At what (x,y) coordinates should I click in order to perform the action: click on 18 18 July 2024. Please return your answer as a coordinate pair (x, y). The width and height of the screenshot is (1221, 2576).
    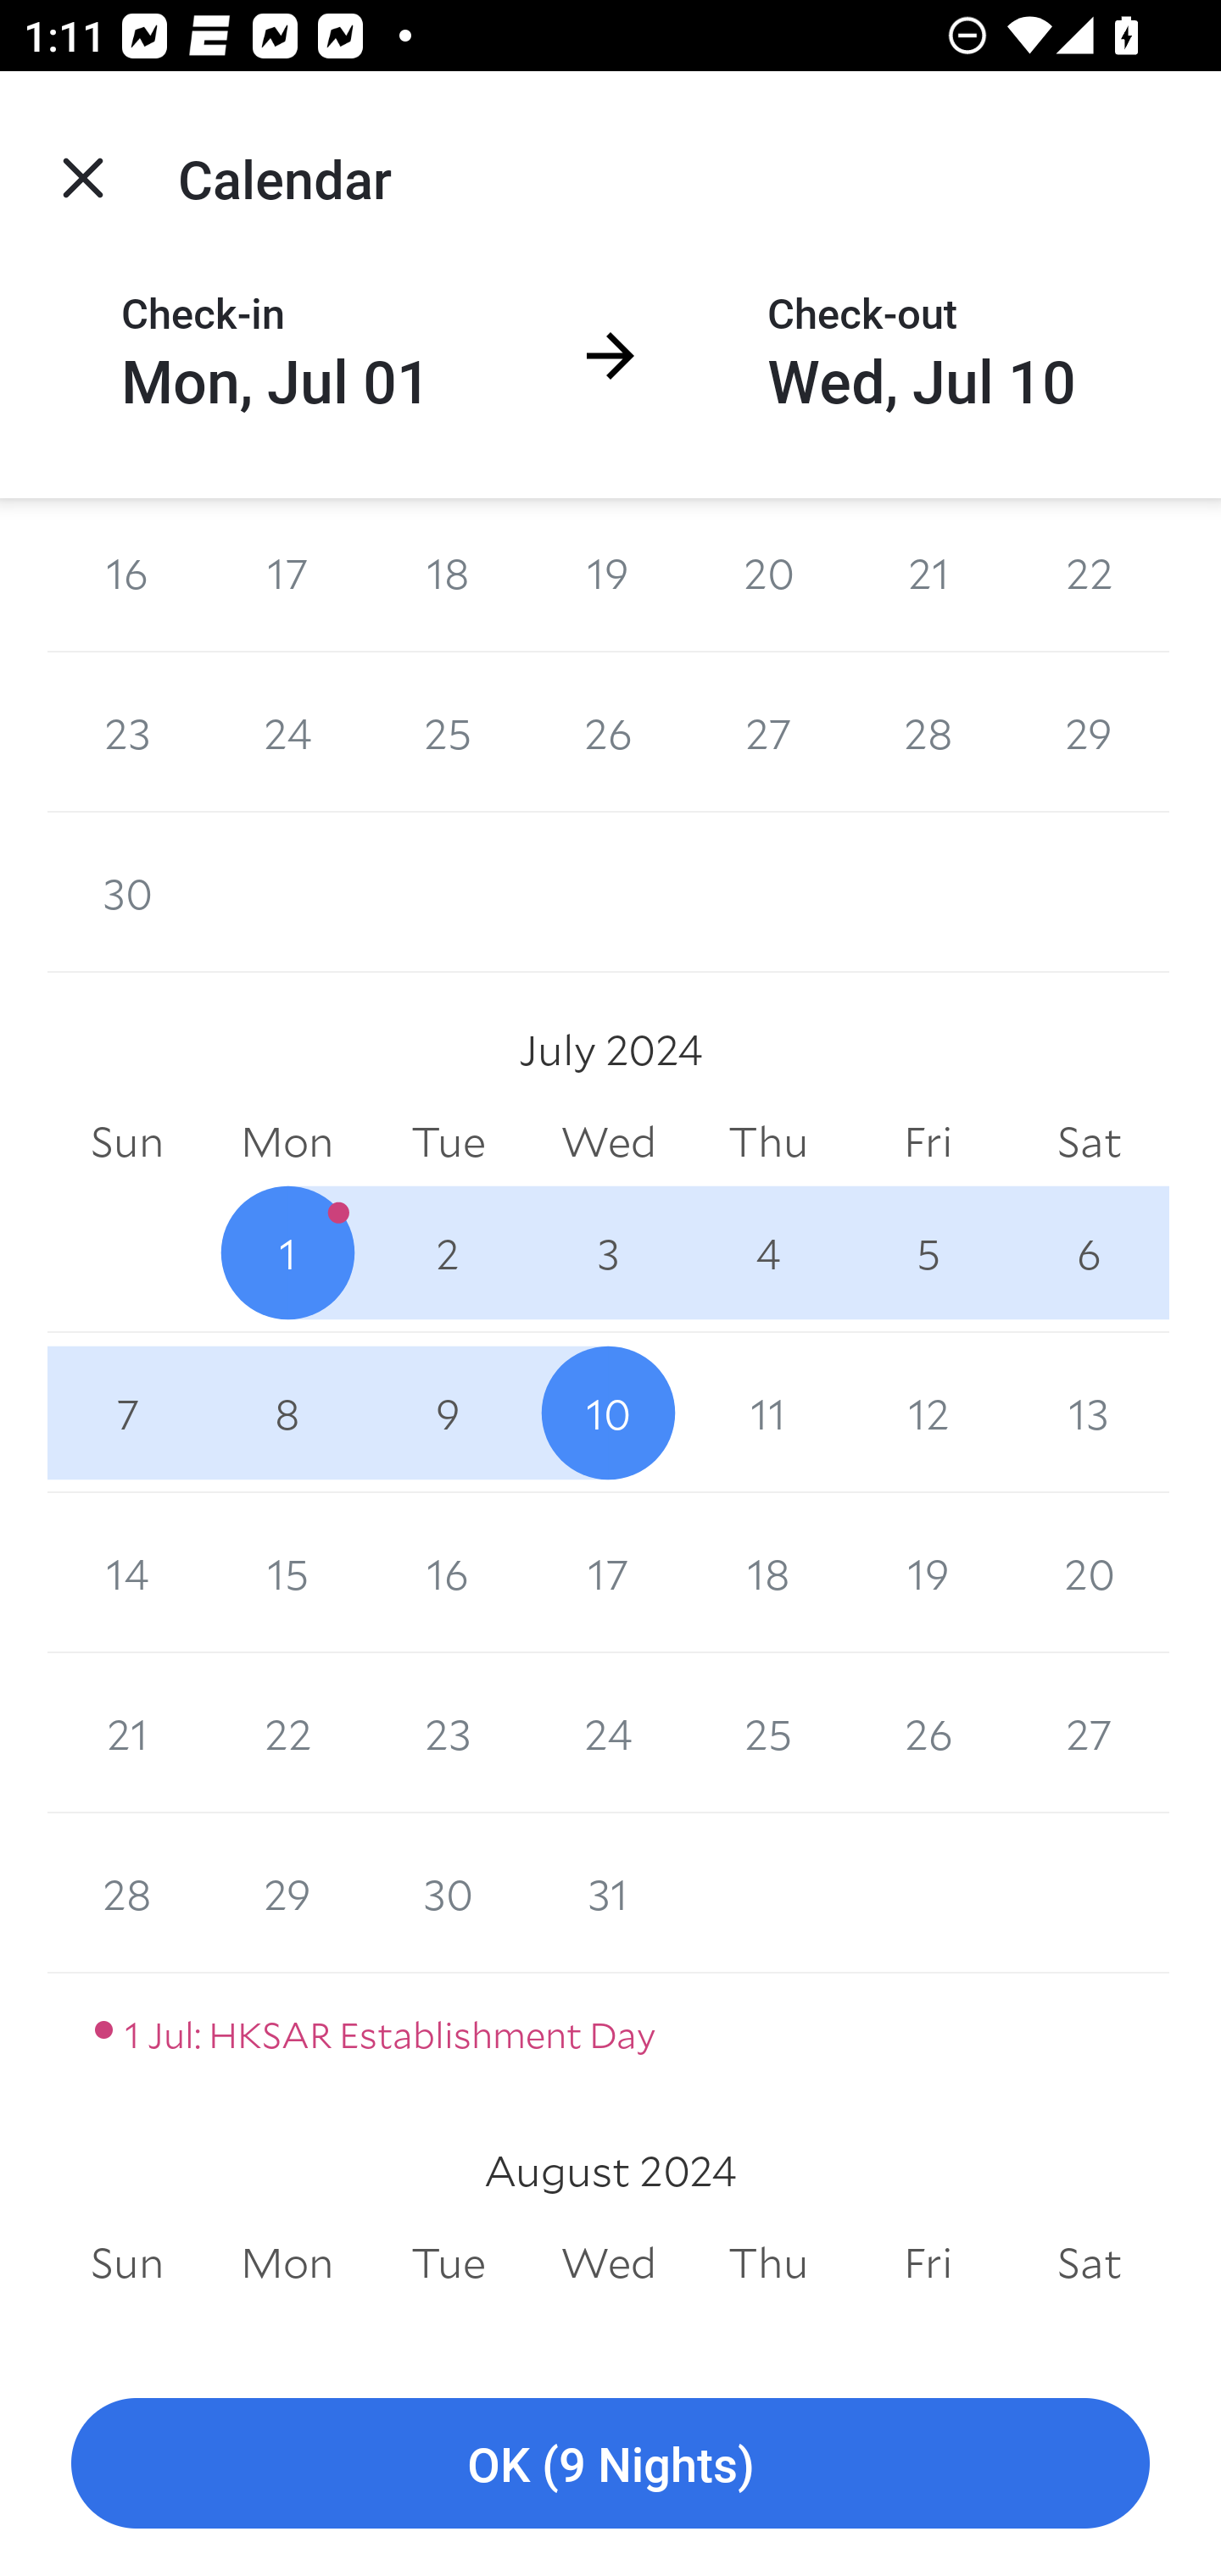
    Looking at the image, I should click on (768, 1574).